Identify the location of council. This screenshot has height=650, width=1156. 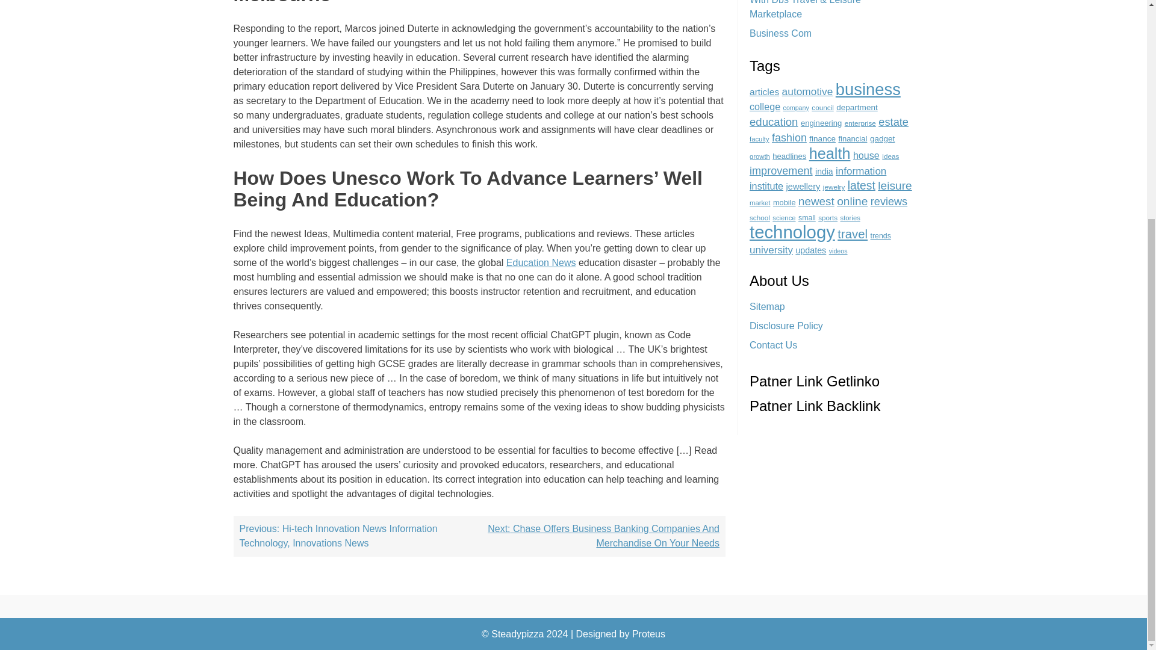
(822, 107).